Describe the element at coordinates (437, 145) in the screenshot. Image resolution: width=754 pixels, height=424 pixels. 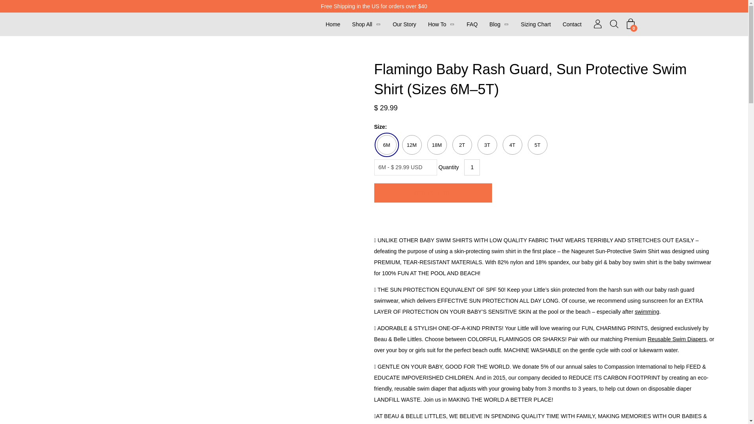
I see `18M` at that location.